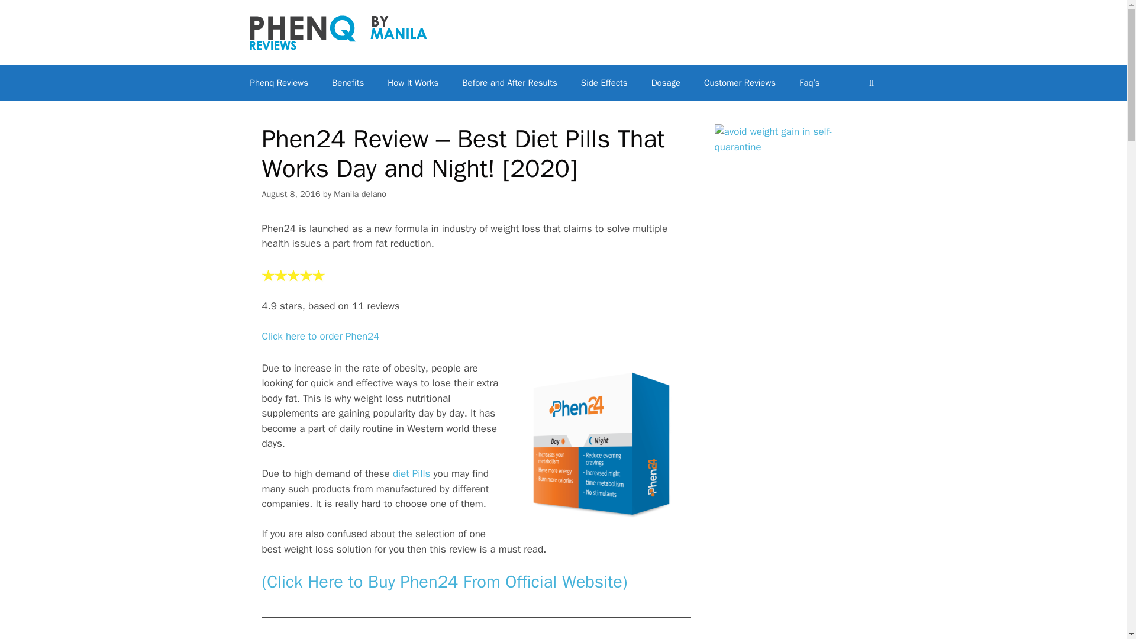  I want to click on Manila delano, so click(360, 193).